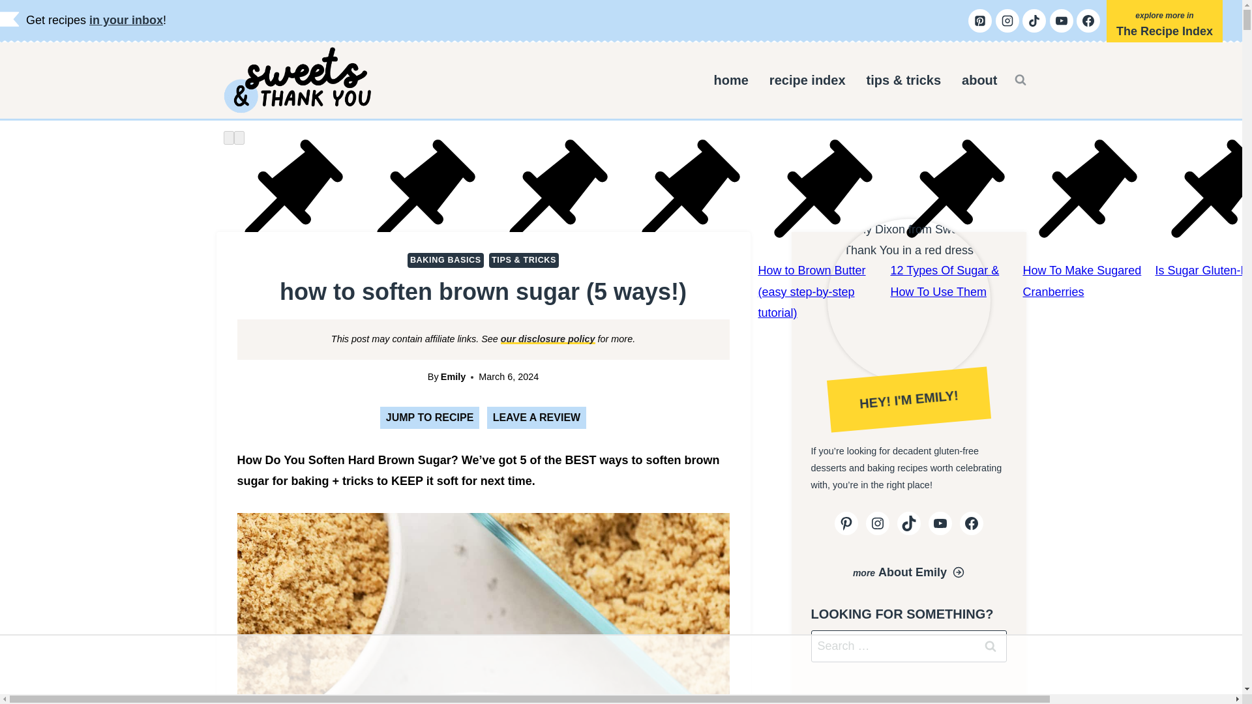 Image resolution: width=1252 pixels, height=704 pixels. Describe the element at coordinates (1165, 25) in the screenshot. I see `The Recipe Index` at that location.